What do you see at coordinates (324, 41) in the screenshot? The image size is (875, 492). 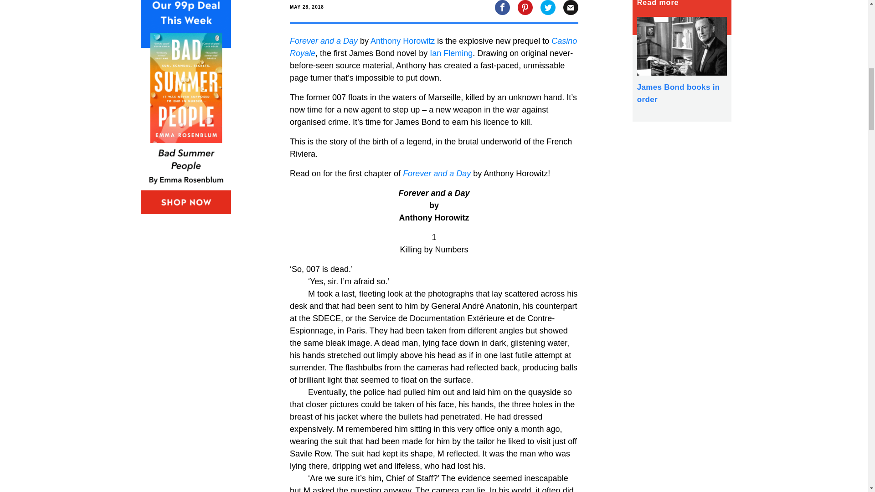 I see `Forever and a Day` at bounding box center [324, 41].